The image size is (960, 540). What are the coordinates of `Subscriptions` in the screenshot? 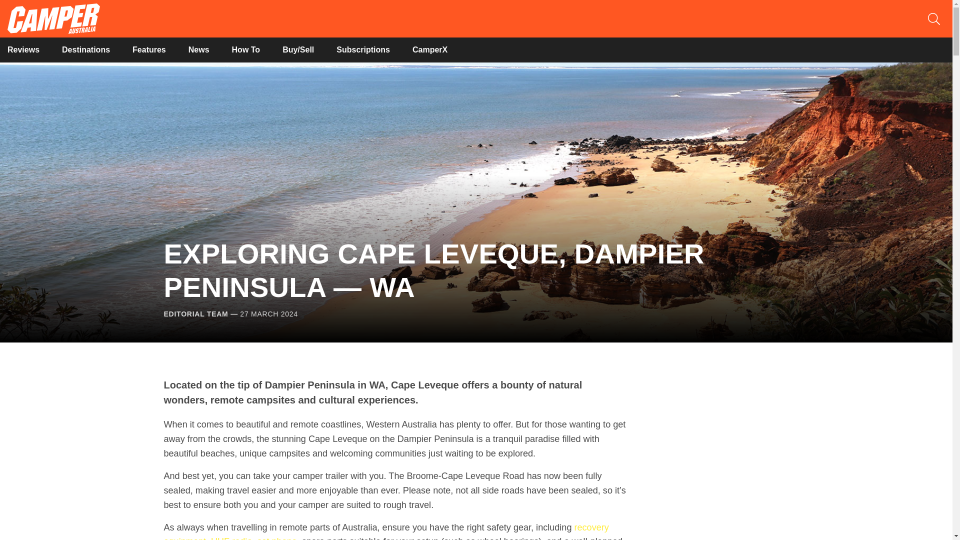 It's located at (363, 49).